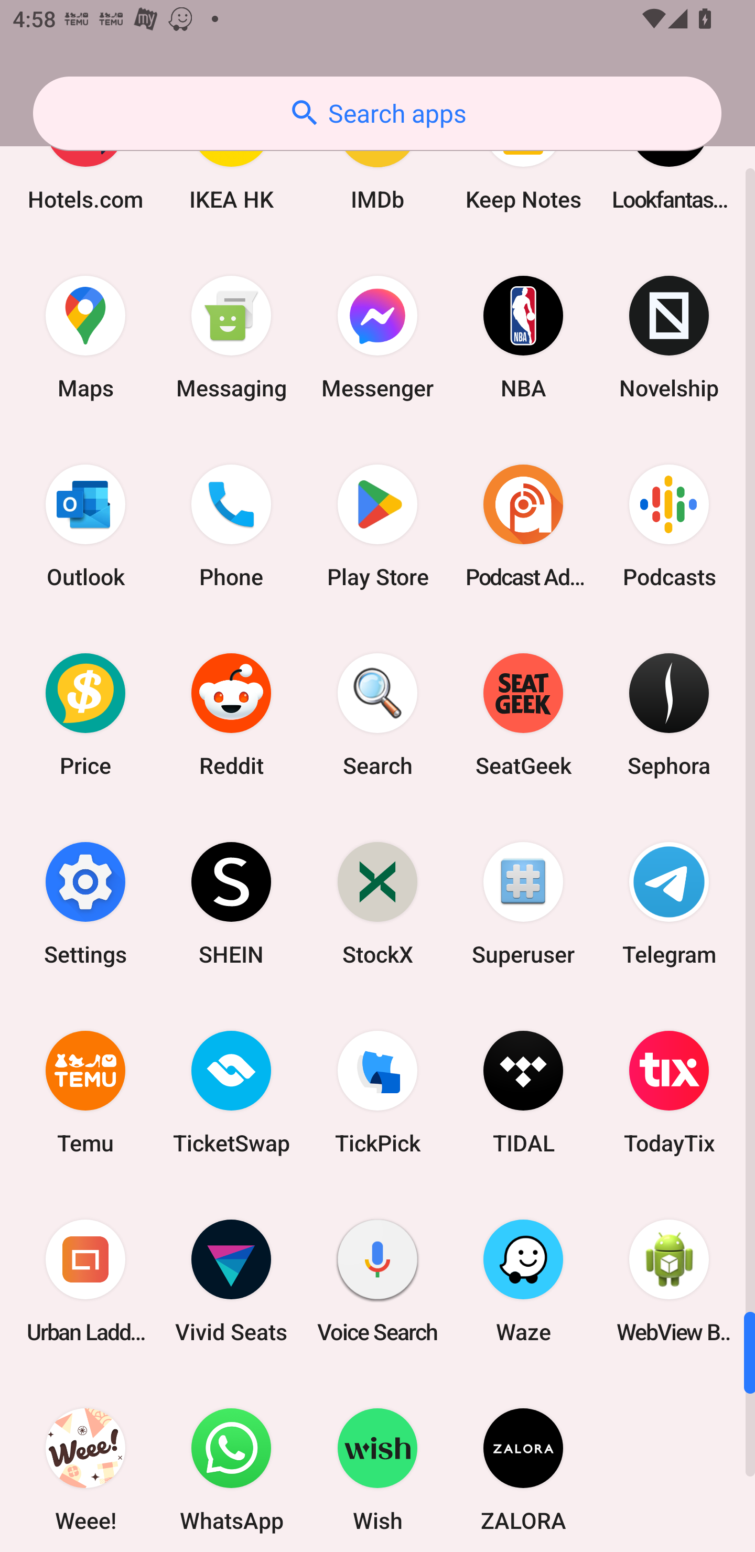 The image size is (755, 1552). What do you see at coordinates (523, 715) in the screenshot?
I see `SeatGeek` at bounding box center [523, 715].